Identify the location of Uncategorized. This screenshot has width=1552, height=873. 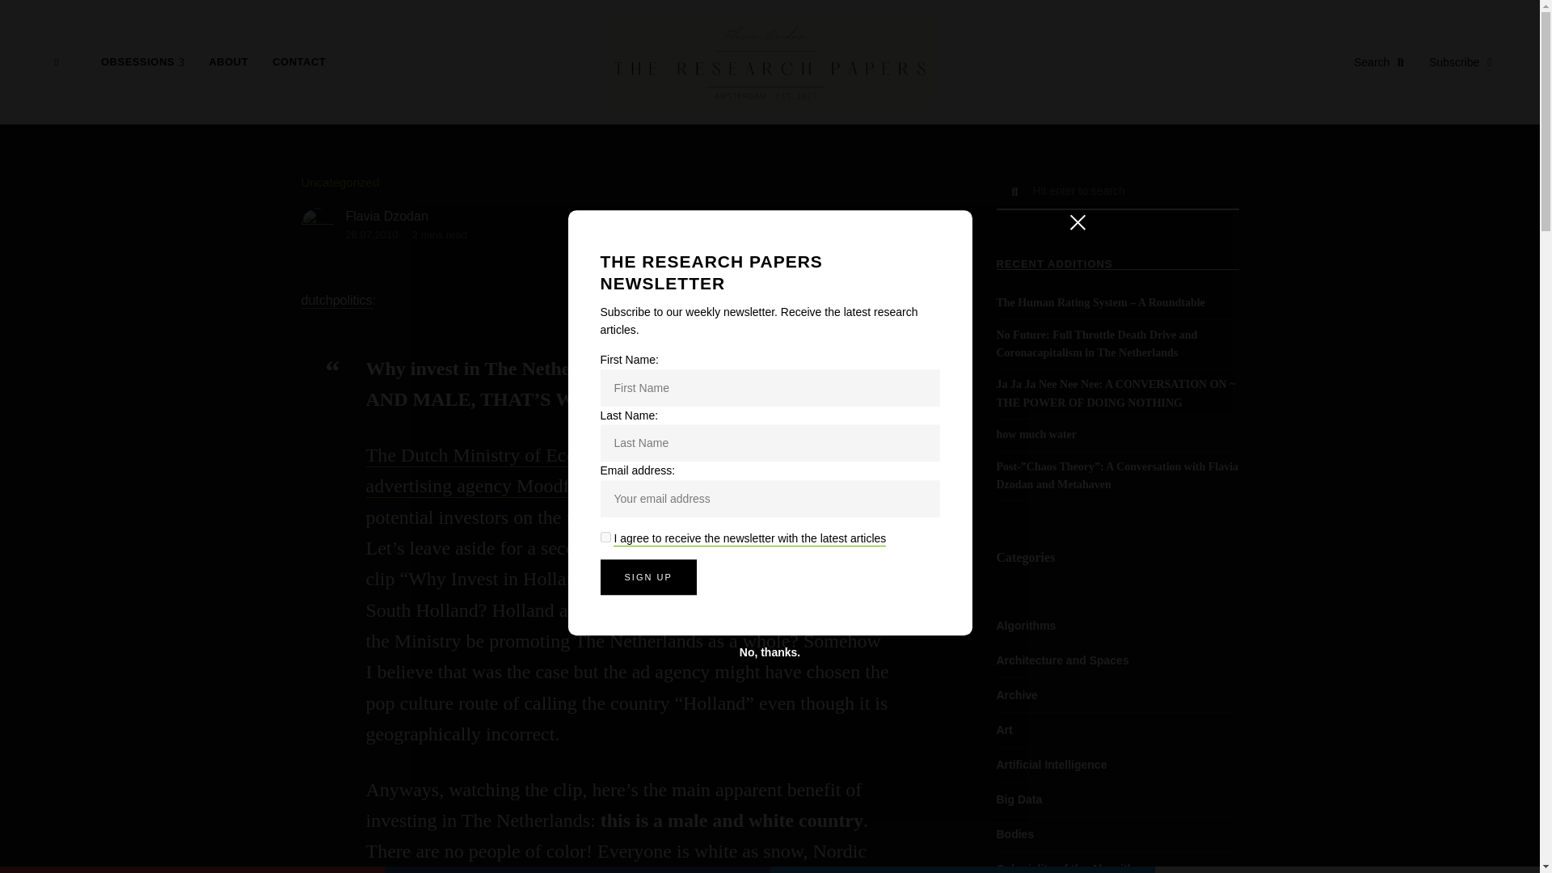
(339, 182).